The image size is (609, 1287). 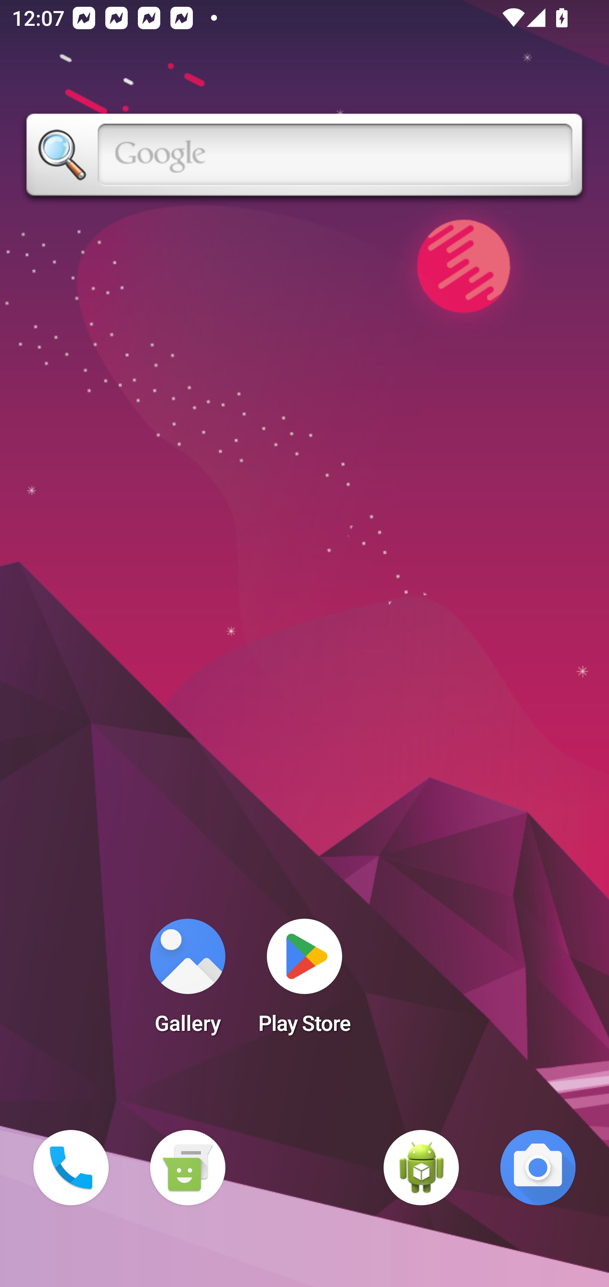 What do you see at coordinates (538, 1168) in the screenshot?
I see `Camera` at bounding box center [538, 1168].